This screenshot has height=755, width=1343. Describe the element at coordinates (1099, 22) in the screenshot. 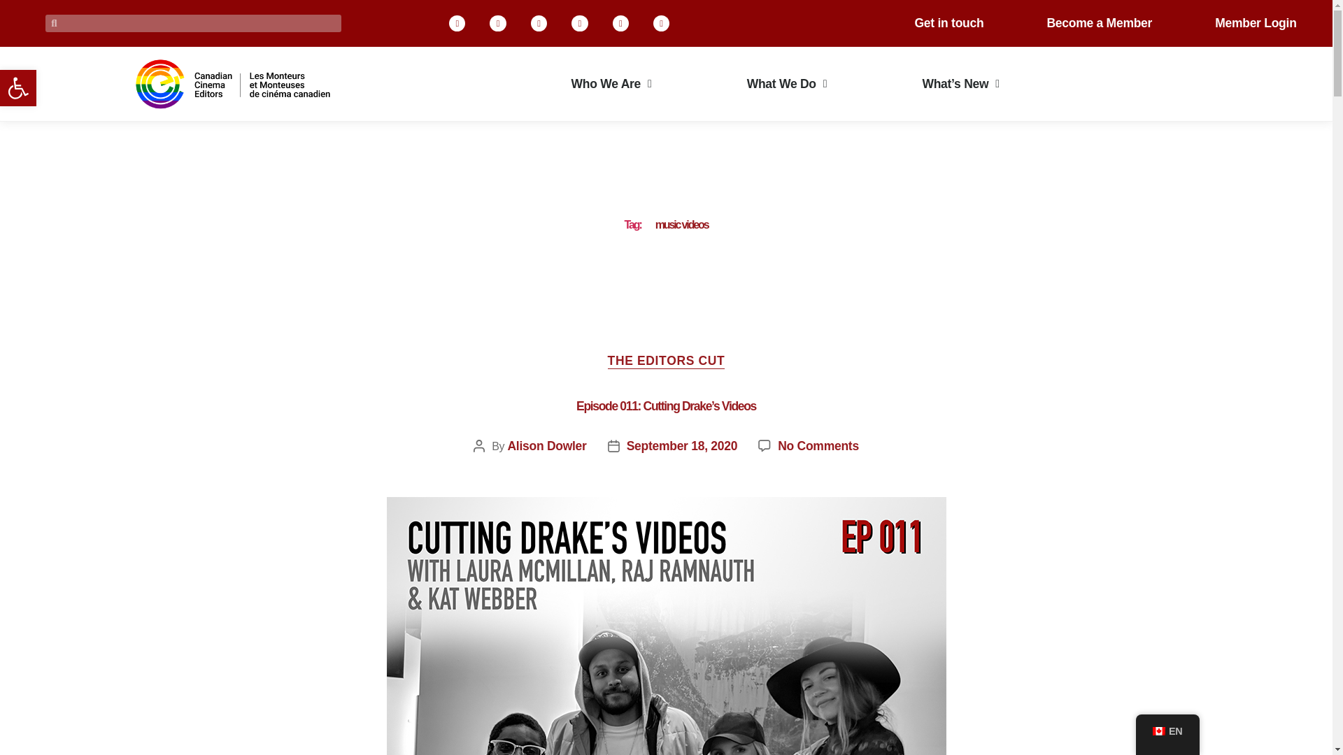

I see `Become a Member` at that location.